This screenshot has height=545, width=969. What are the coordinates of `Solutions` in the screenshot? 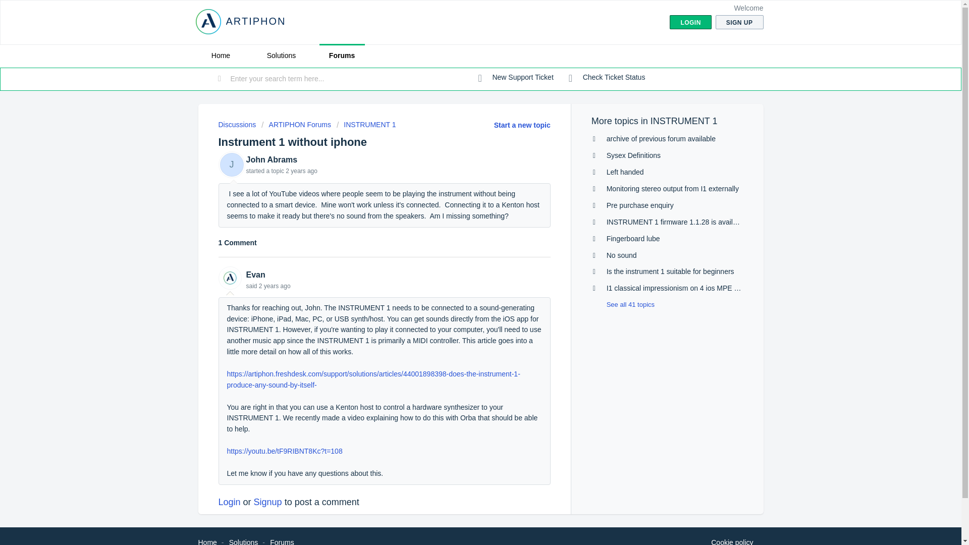 It's located at (281, 56).